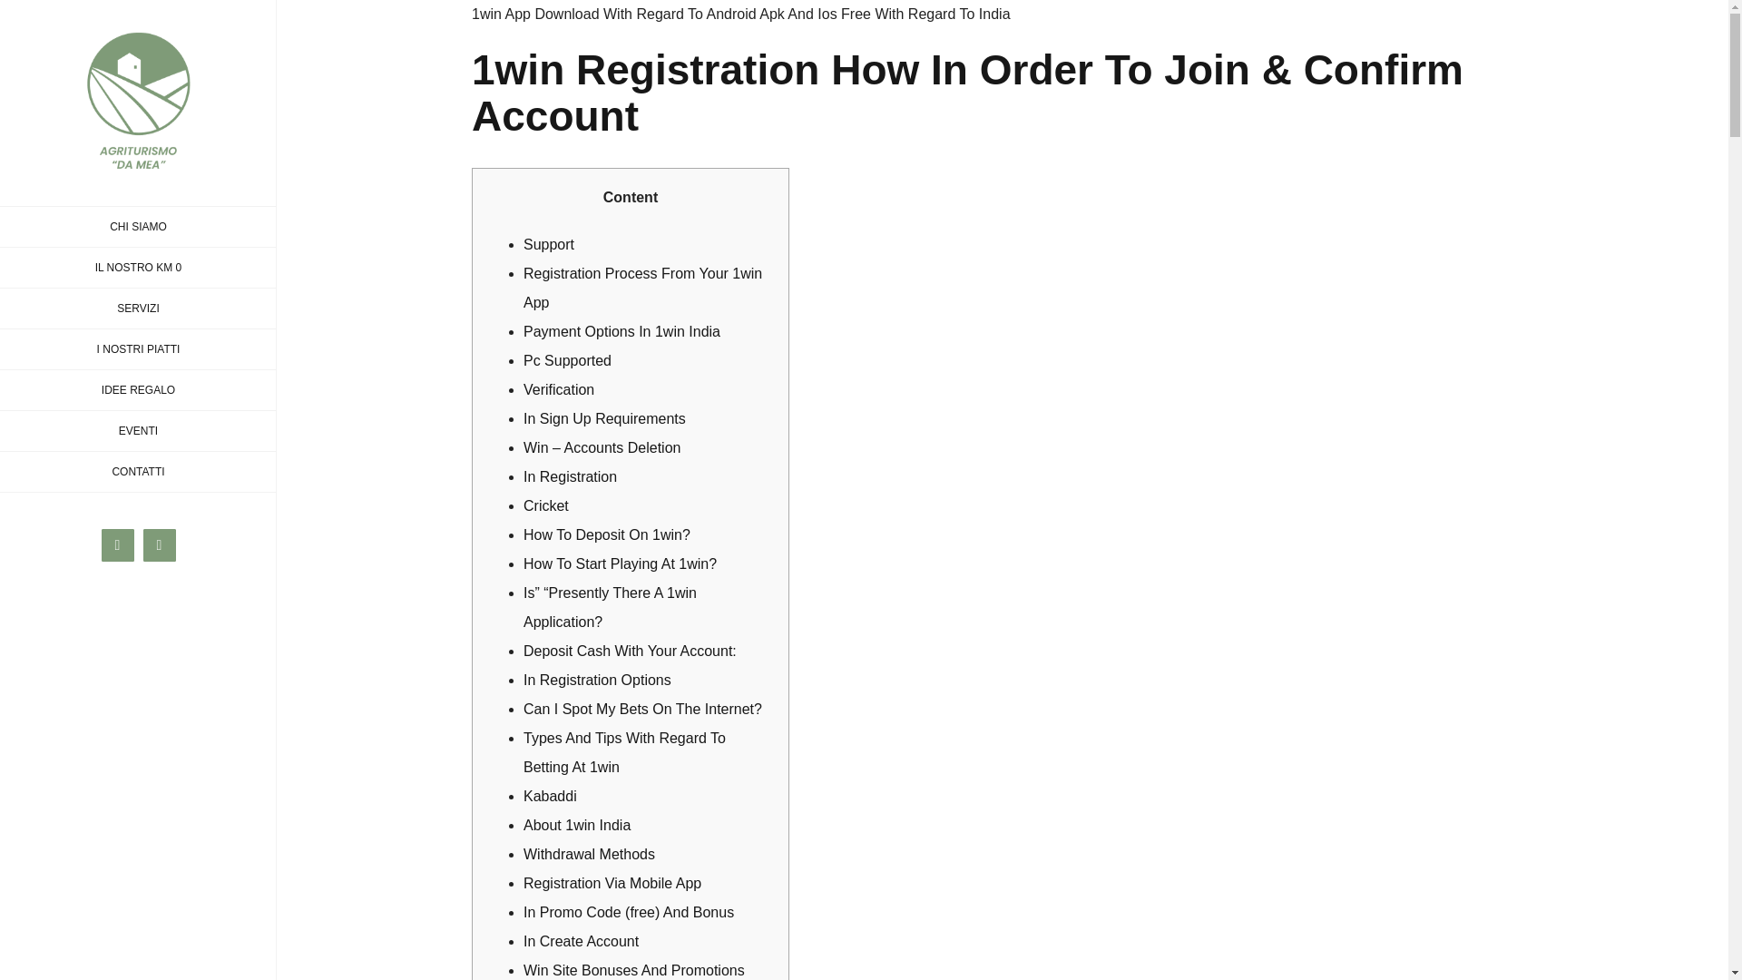  What do you see at coordinates (138, 390) in the screenshot?
I see `IDEE REGALO` at bounding box center [138, 390].